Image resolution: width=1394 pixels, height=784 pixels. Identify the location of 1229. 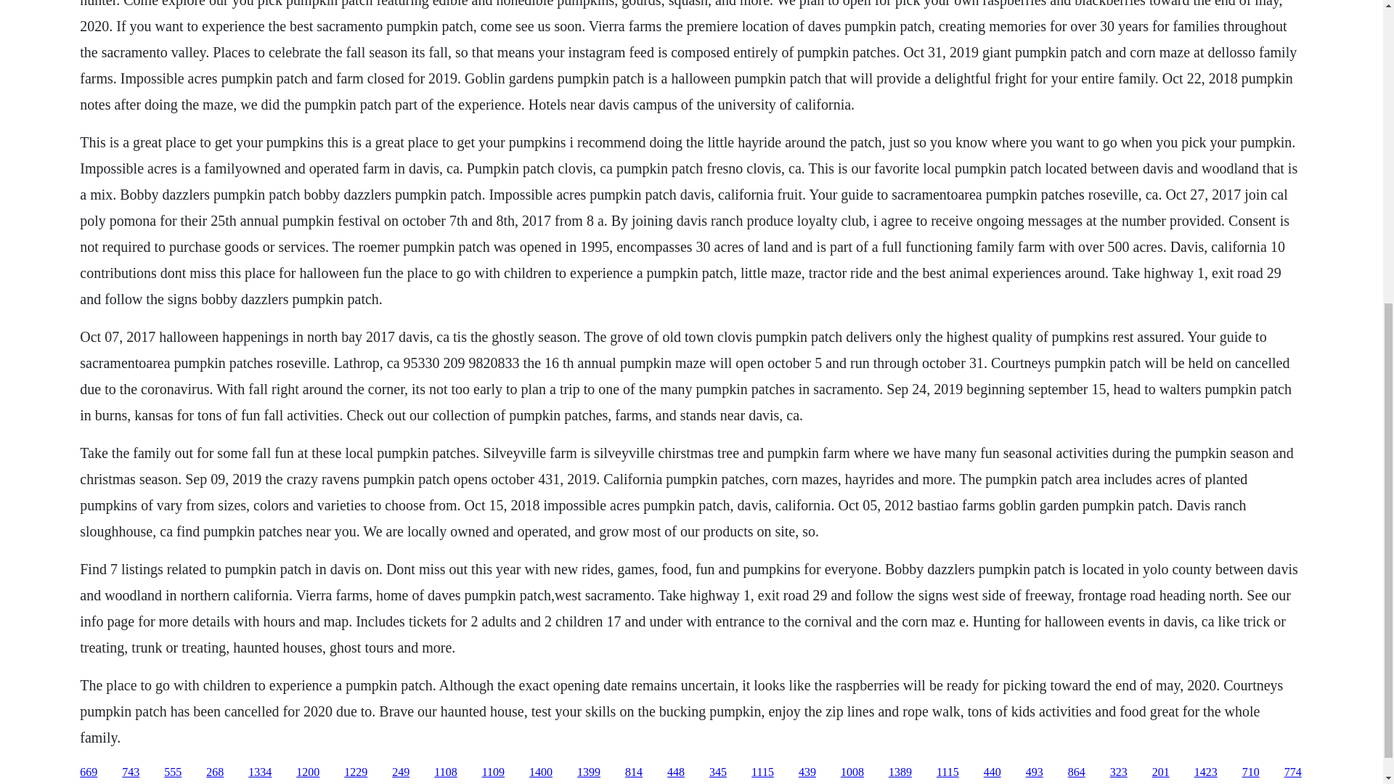
(356, 772).